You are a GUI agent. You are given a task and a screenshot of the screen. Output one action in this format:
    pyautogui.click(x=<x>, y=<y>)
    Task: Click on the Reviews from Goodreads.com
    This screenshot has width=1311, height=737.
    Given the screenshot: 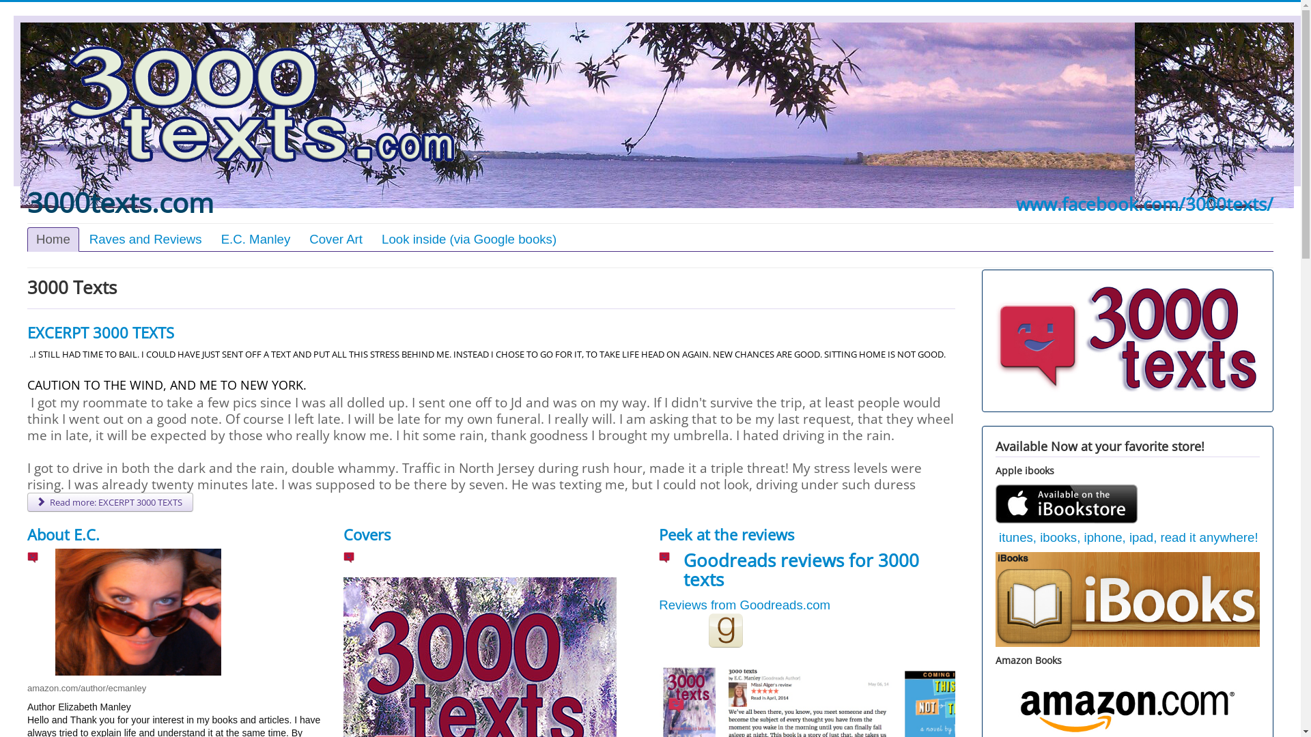 What is the action you would take?
    pyautogui.click(x=744, y=605)
    